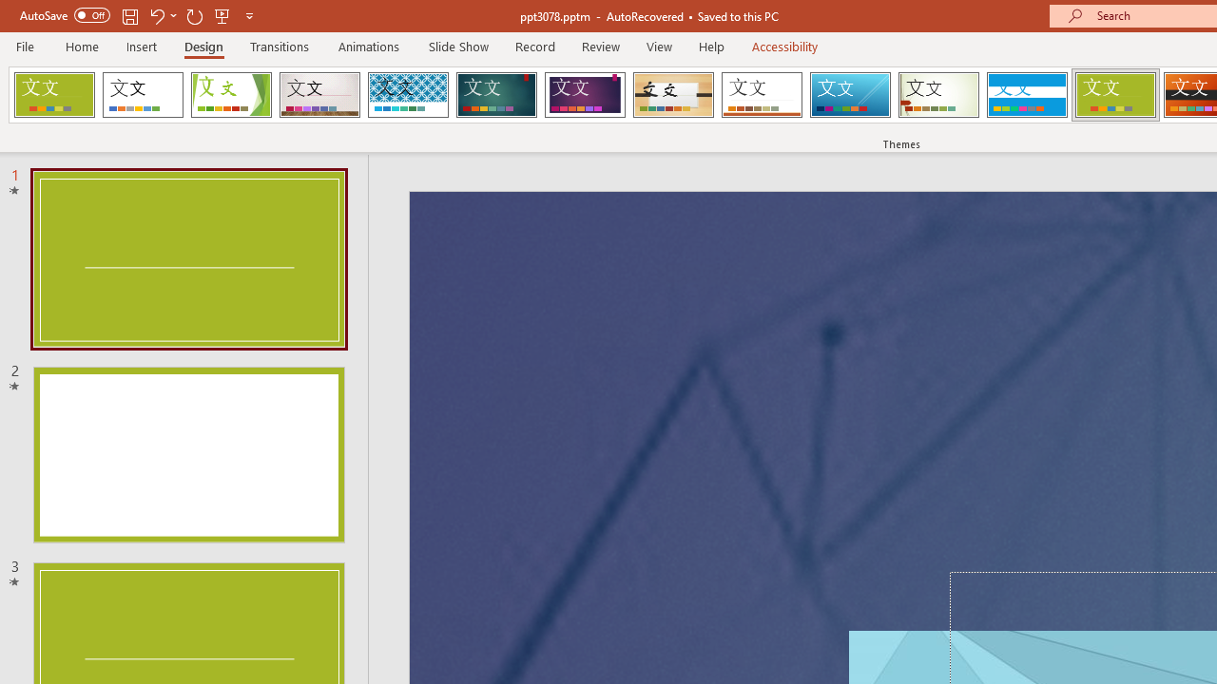  Describe the element at coordinates (143, 95) in the screenshot. I see `Office Theme` at that location.